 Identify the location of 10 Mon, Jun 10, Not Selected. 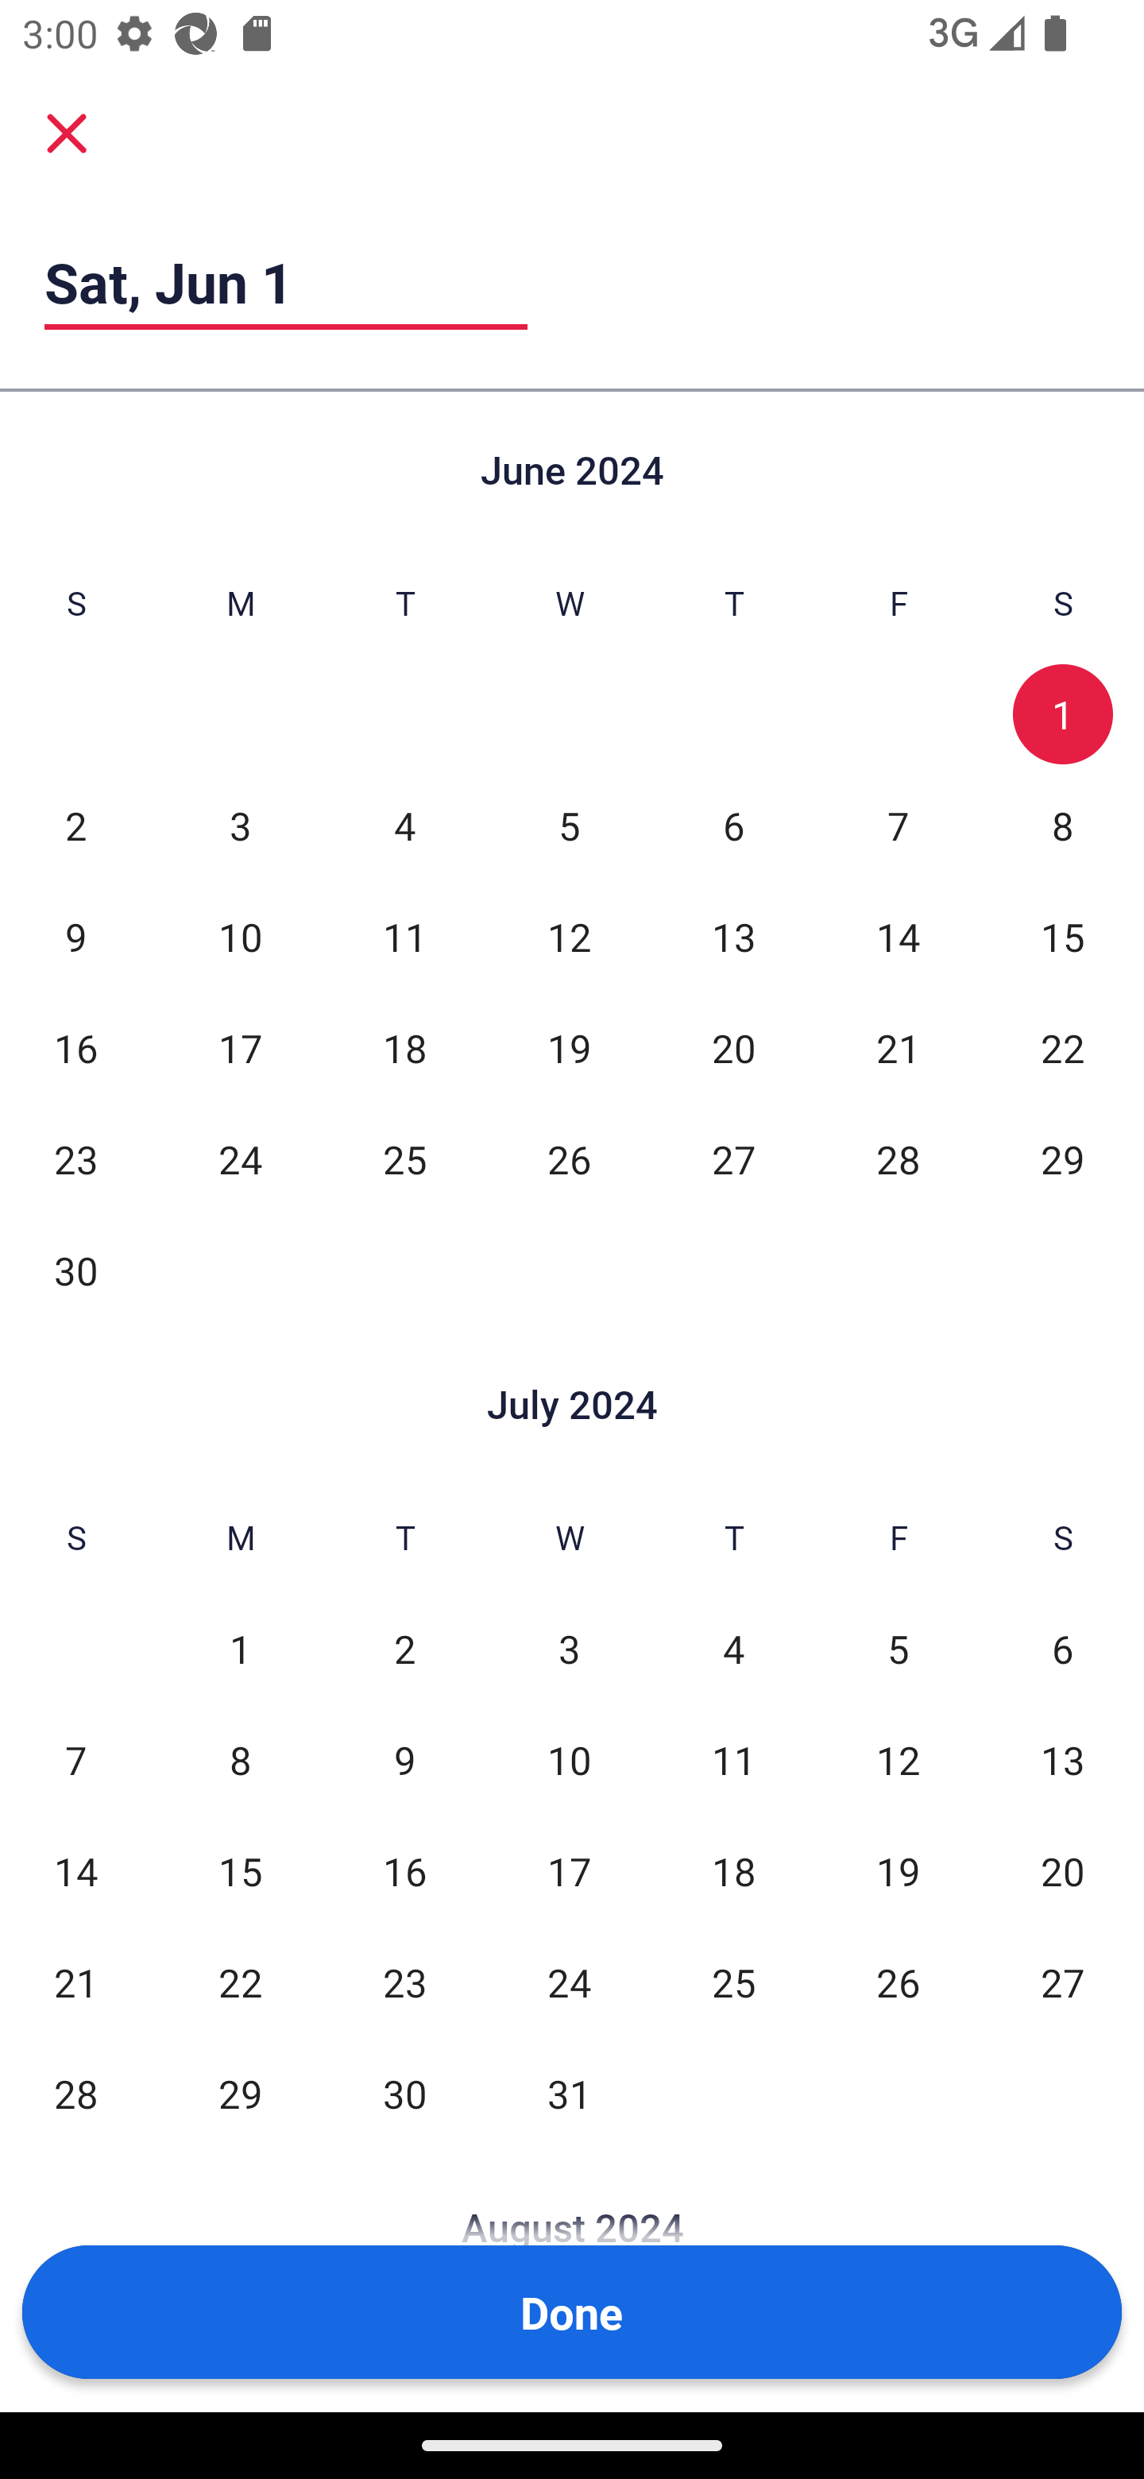
(240, 936).